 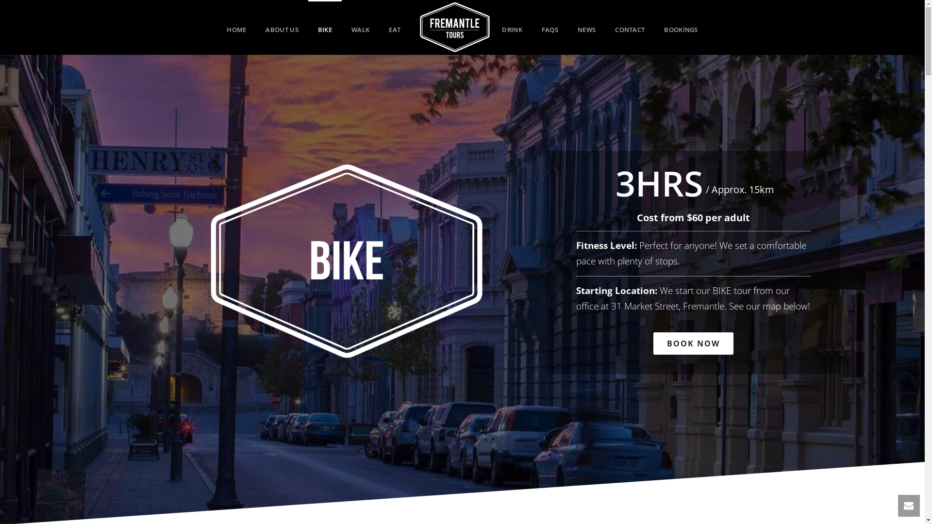 What do you see at coordinates (681, 27) in the screenshot?
I see `BOOKINGS` at bounding box center [681, 27].